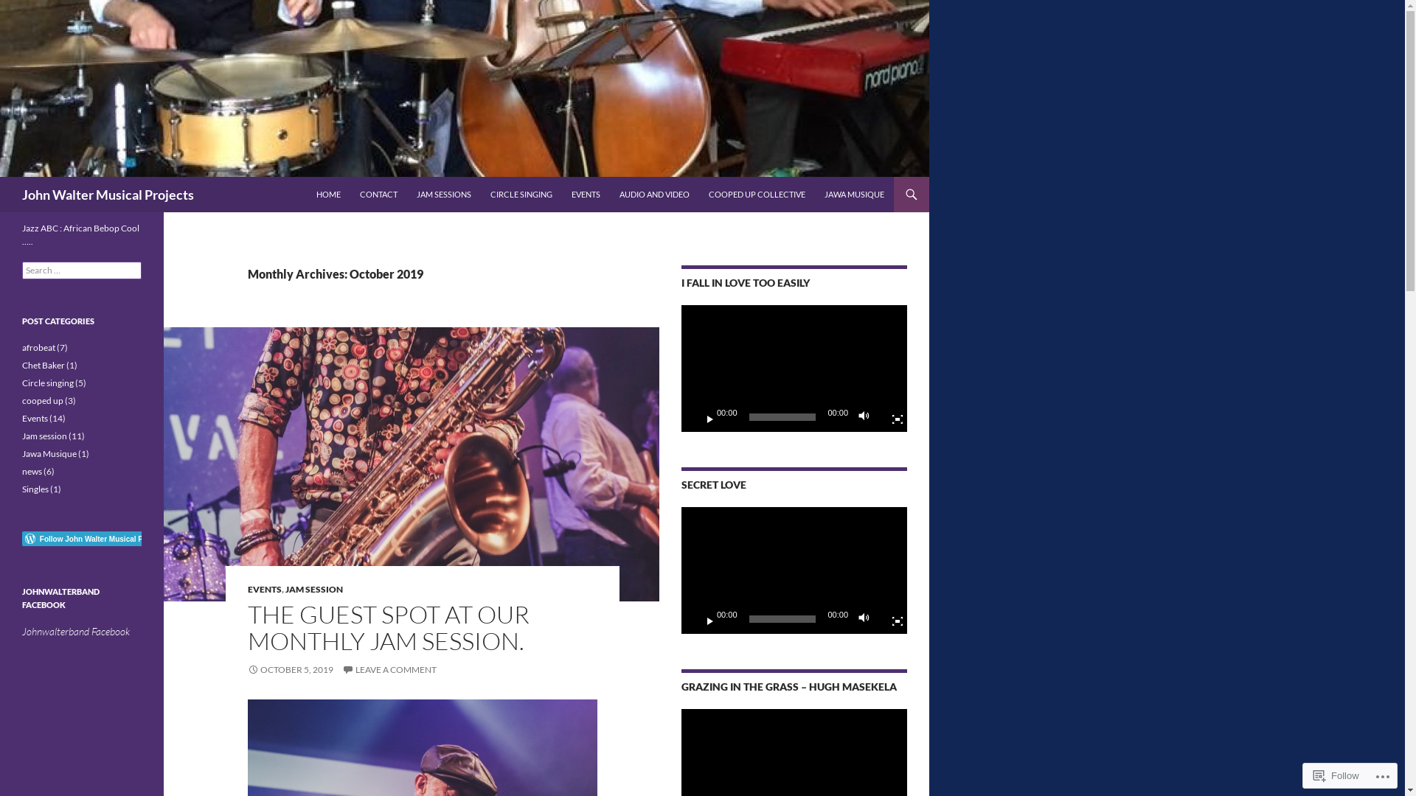 This screenshot has height=796, width=1416. I want to click on AUDIO AND VIDEO, so click(655, 195).